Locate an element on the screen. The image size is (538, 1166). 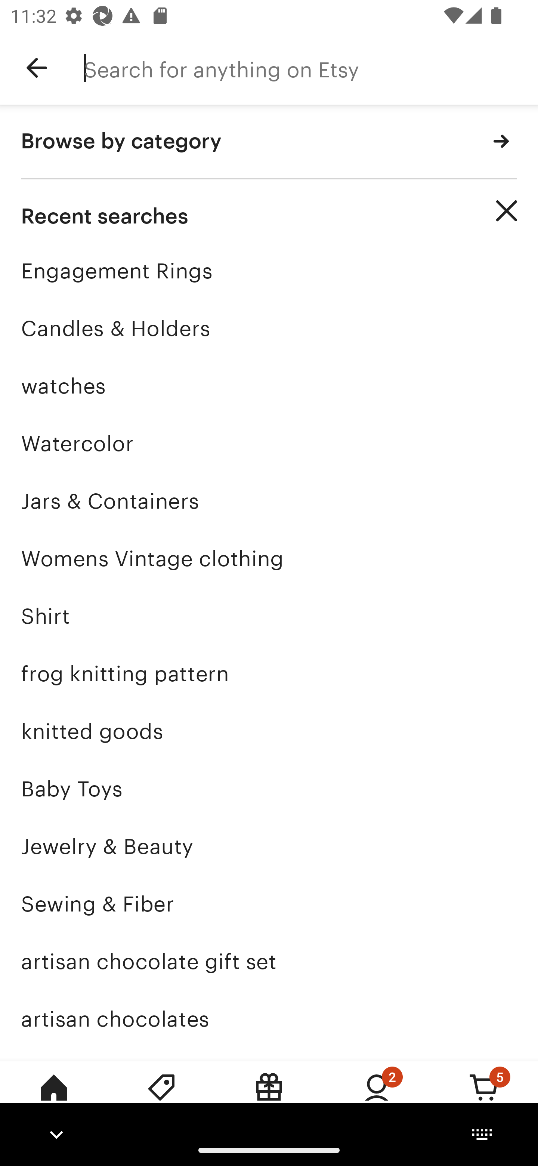
Navigate up is located at coordinates (37, 68).